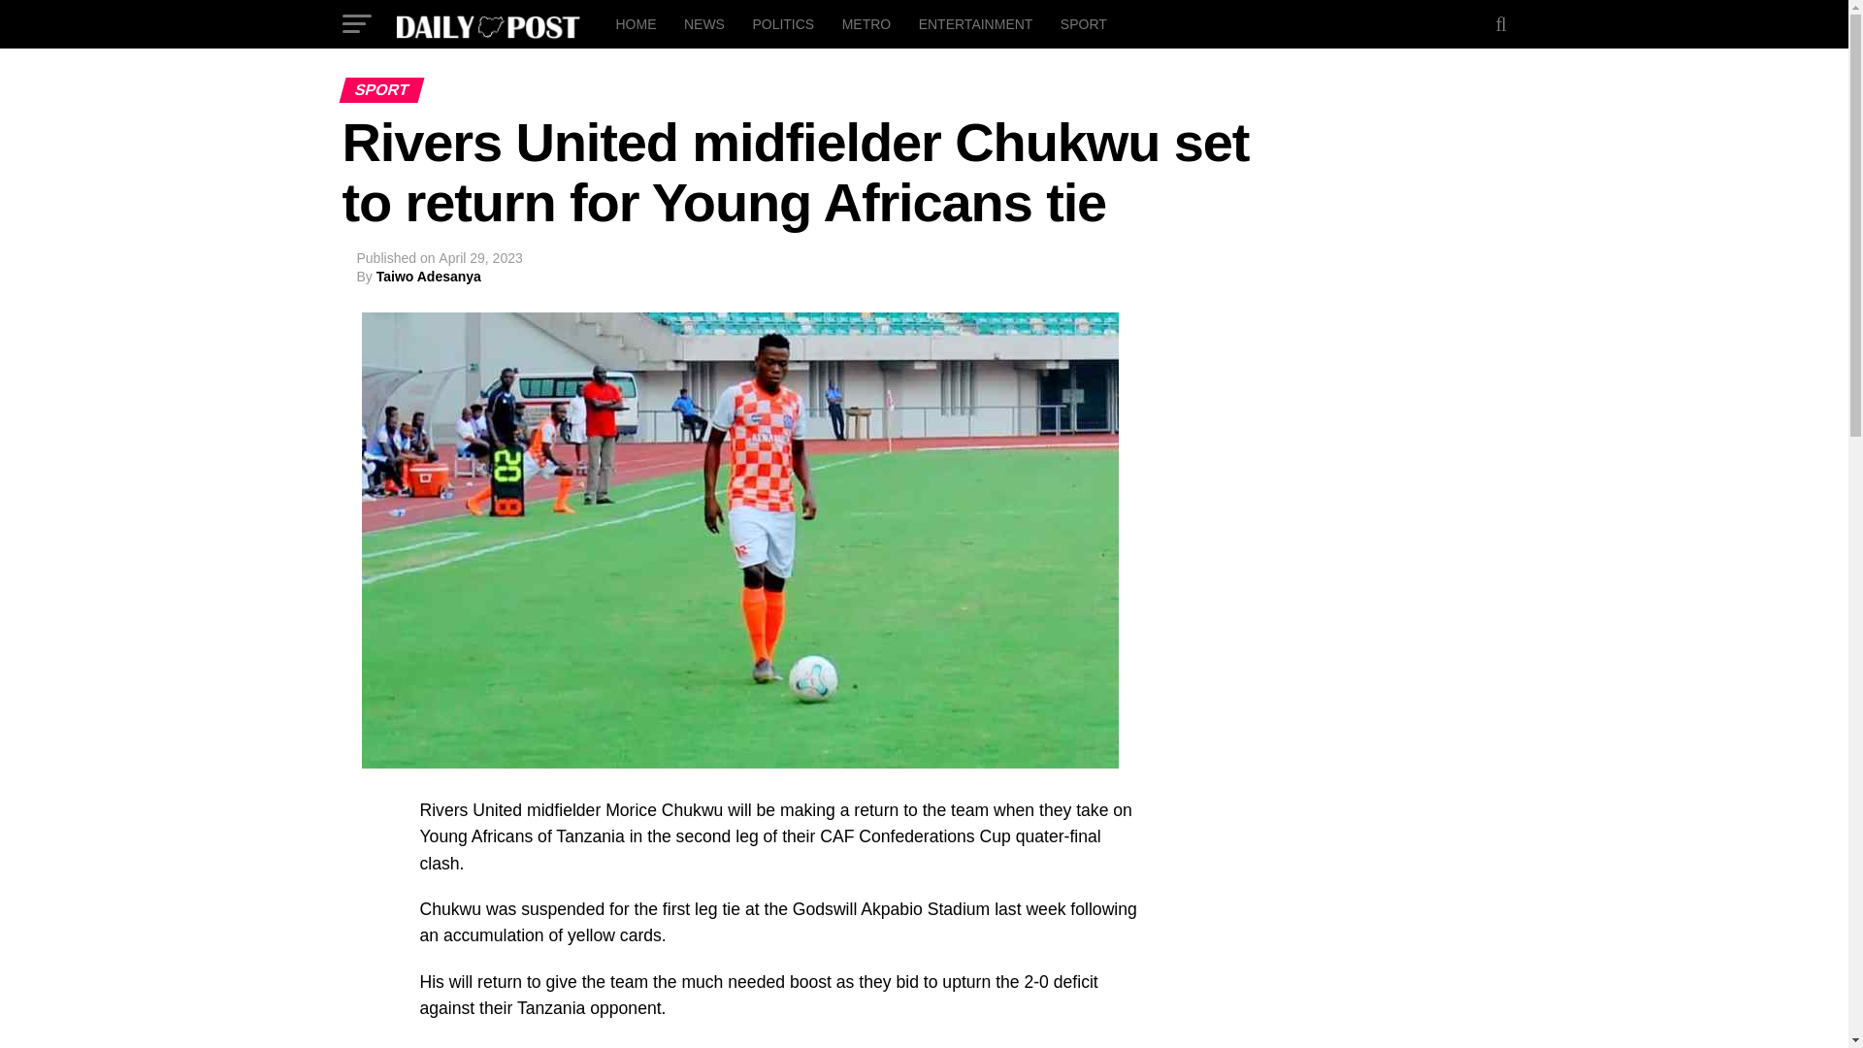  Describe the element at coordinates (1083, 23) in the screenshot. I see `SPORT` at that location.